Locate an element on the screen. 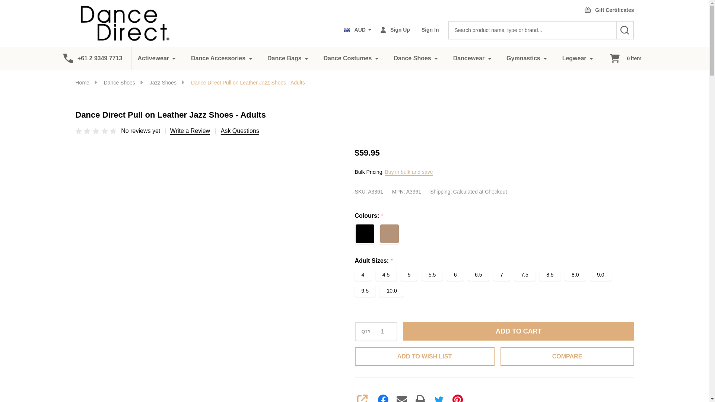 The height and width of the screenshot is (402, 715). Dance Direct is located at coordinates (131, 23).